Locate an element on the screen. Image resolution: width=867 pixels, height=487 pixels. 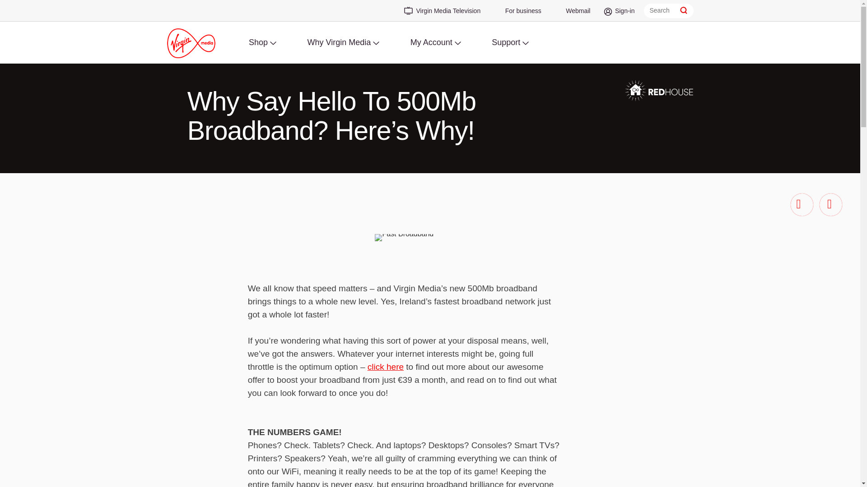
Webmail is located at coordinates (573, 14).